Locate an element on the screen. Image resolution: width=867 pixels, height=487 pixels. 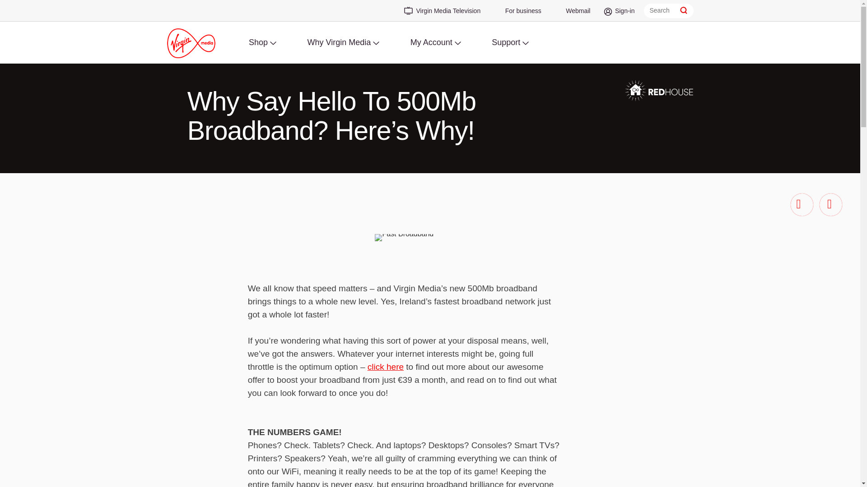
Webmail is located at coordinates (573, 14).